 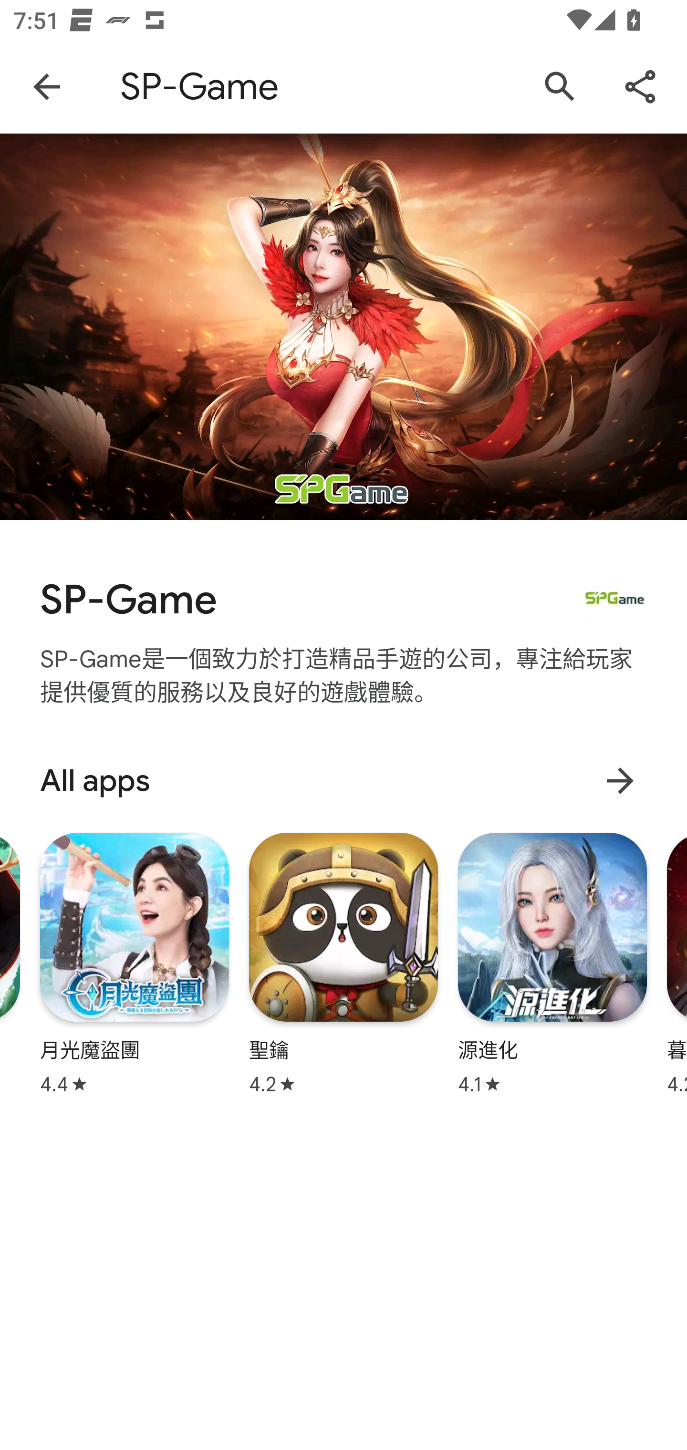 What do you see at coordinates (343, 963) in the screenshot?
I see `聖鑰
Star rating: 4.2
` at bounding box center [343, 963].